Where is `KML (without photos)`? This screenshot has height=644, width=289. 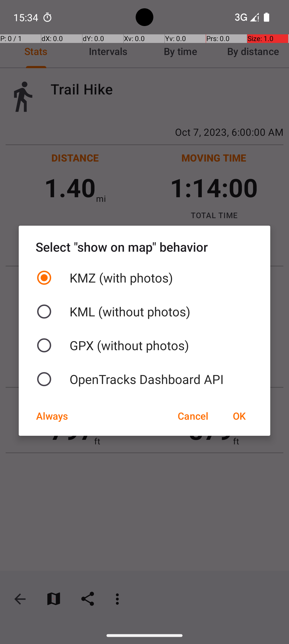
KML (without photos) is located at coordinates (144, 312).